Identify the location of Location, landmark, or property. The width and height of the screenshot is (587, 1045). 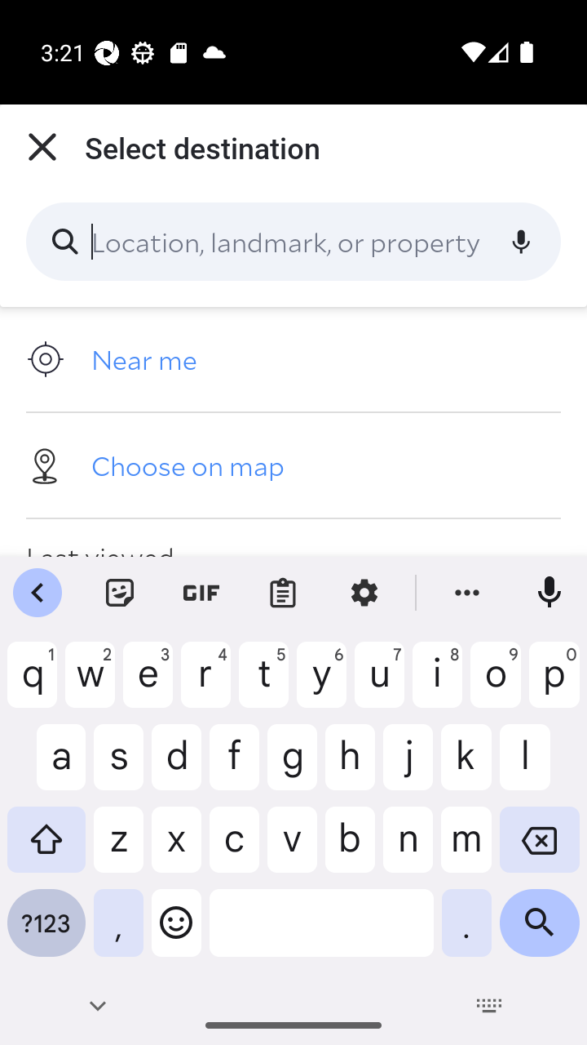
(293, 242).